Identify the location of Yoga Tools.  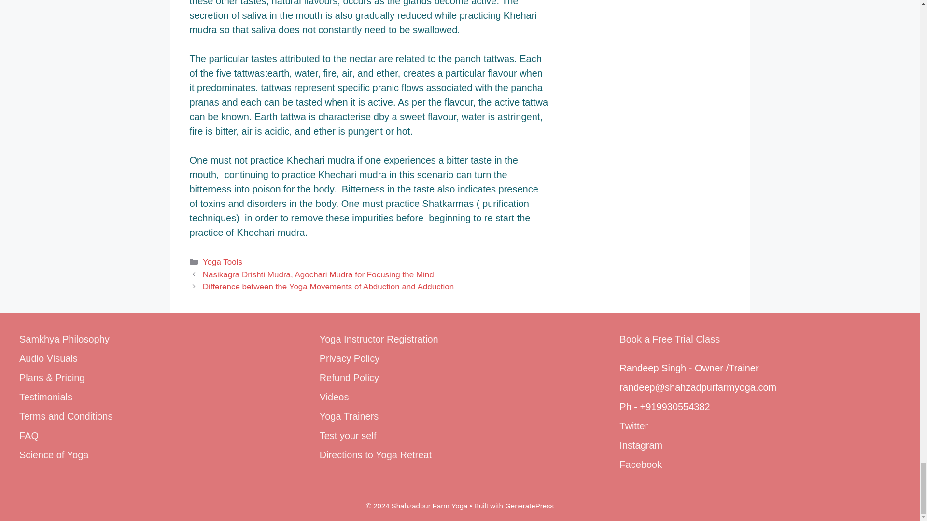
(222, 261).